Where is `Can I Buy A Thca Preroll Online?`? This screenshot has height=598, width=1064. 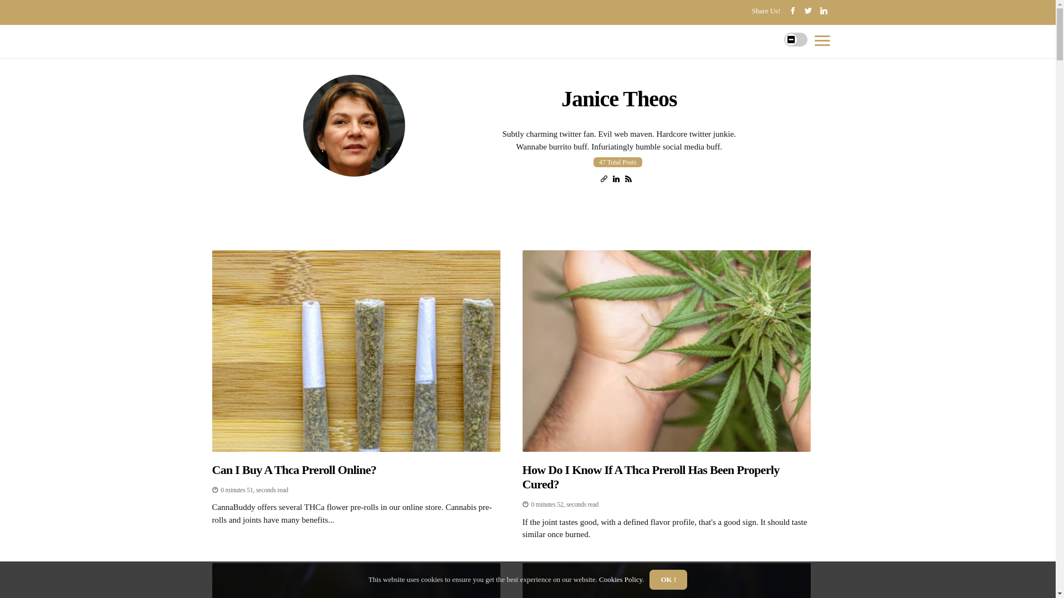 Can I Buy A Thca Preroll Online? is located at coordinates (356, 470).